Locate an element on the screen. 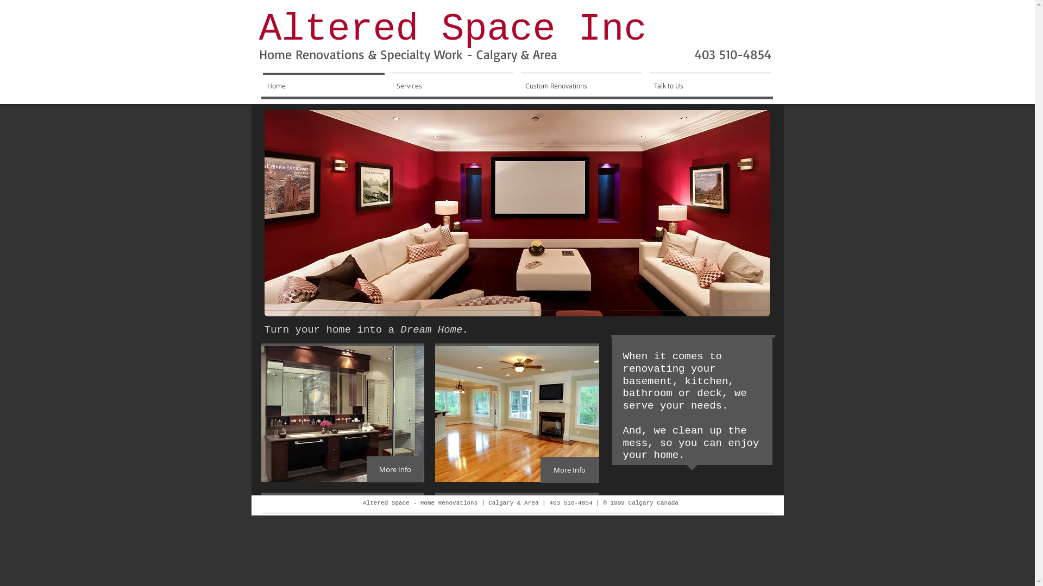  Home is located at coordinates (323, 81).